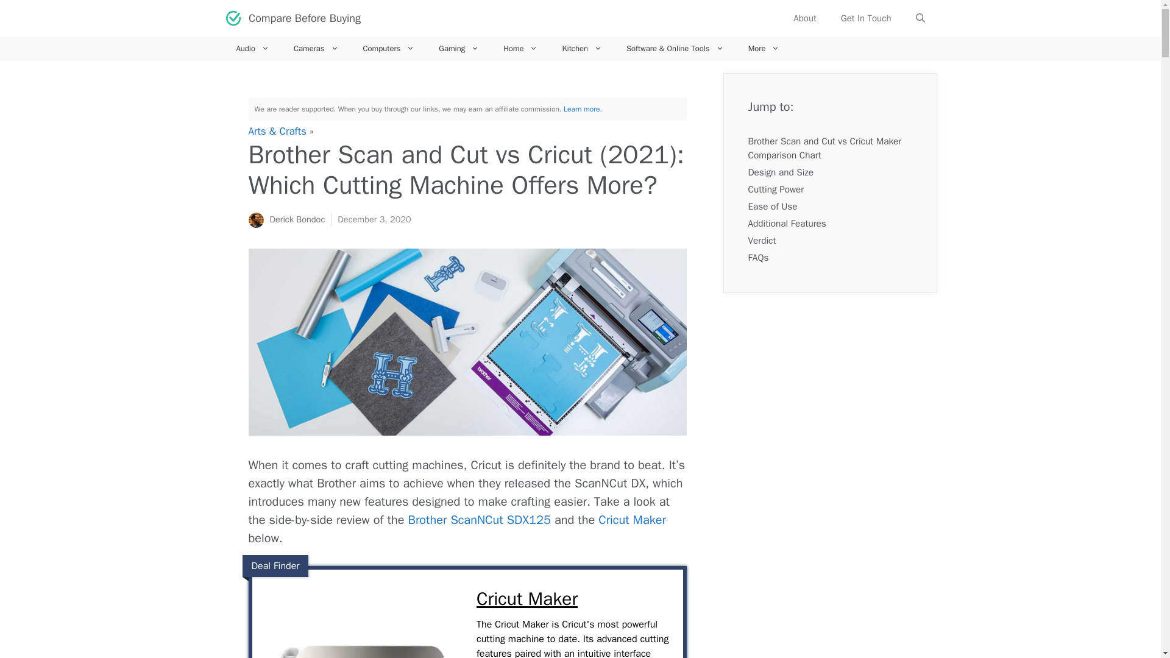 The image size is (1170, 658). I want to click on Cameras, so click(316, 49).